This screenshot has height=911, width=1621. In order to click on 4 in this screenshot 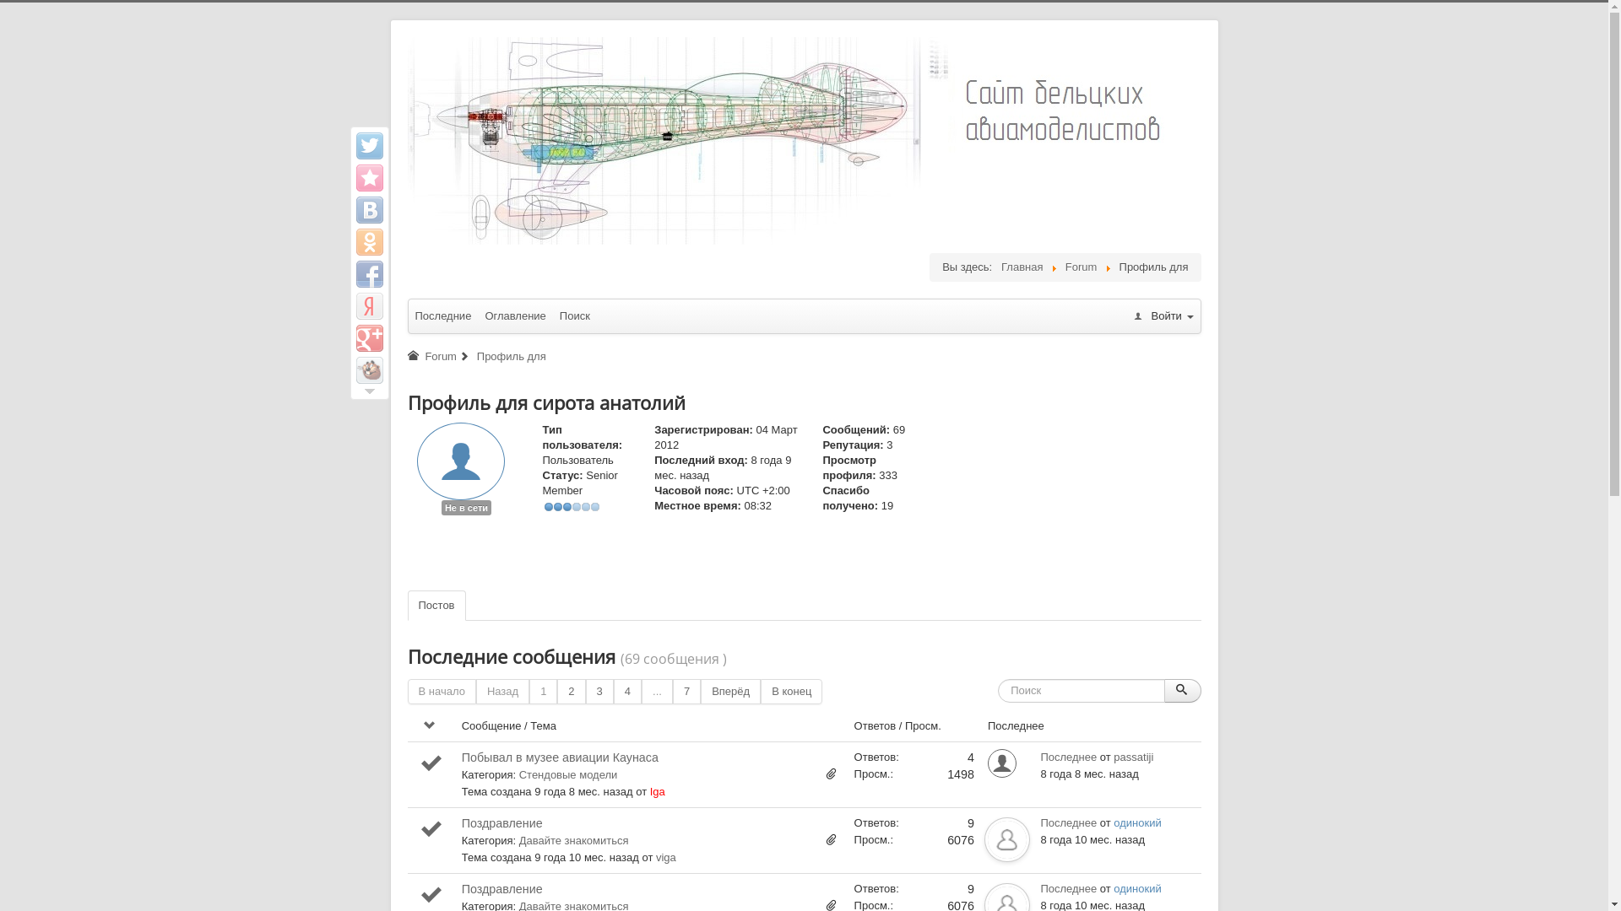, I will do `click(628, 692)`.